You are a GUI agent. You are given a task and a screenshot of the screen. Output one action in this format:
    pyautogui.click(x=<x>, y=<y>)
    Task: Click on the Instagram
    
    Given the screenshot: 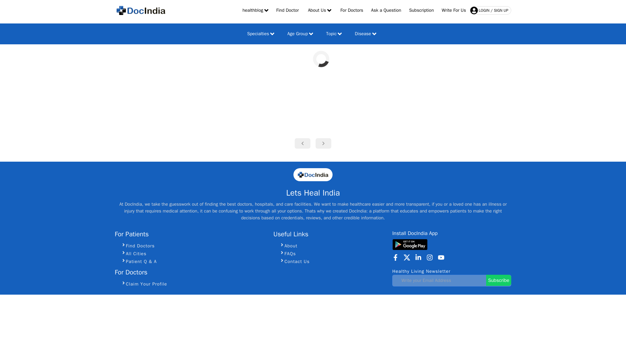 What is the action you would take?
    pyautogui.click(x=430, y=257)
    